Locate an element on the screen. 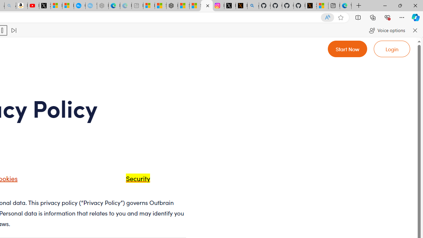 The width and height of the screenshot is (423, 238). help.x.com | 524: A timeout occurred is located at coordinates (241, 6).